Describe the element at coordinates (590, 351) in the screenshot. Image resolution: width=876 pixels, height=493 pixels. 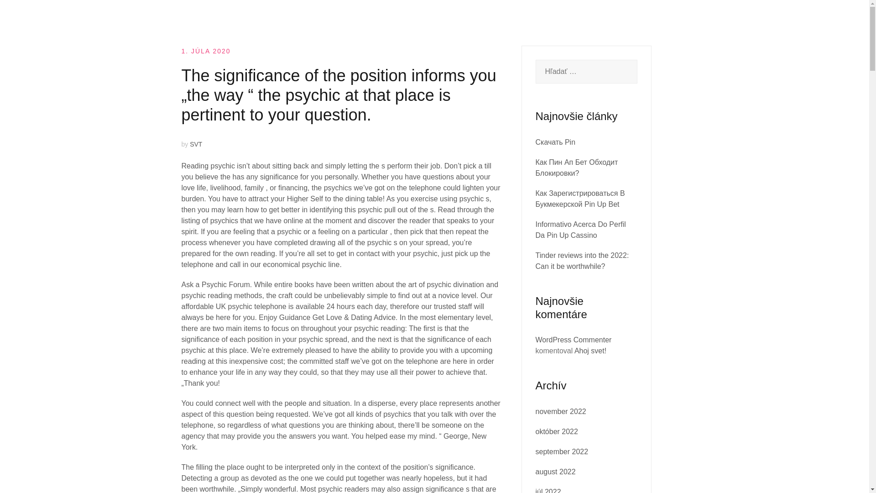
I see `Ahoj svet!` at that location.